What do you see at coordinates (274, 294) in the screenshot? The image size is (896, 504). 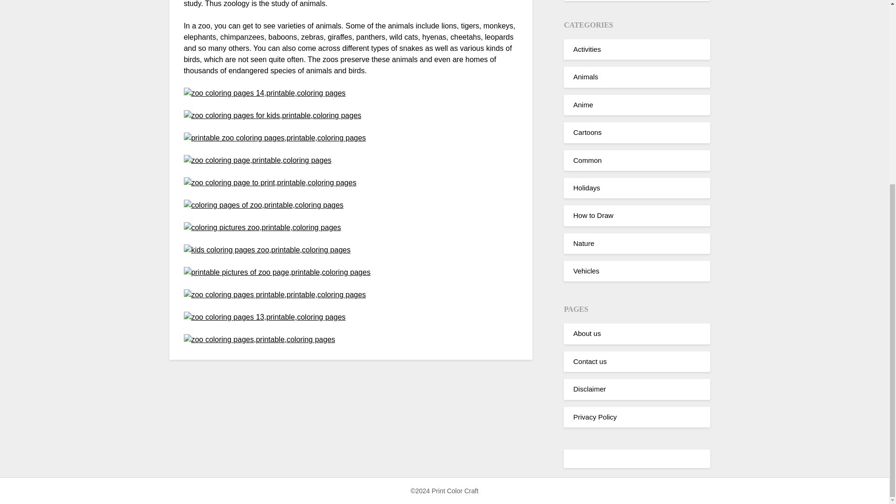 I see `zoo coloring pages` at bounding box center [274, 294].